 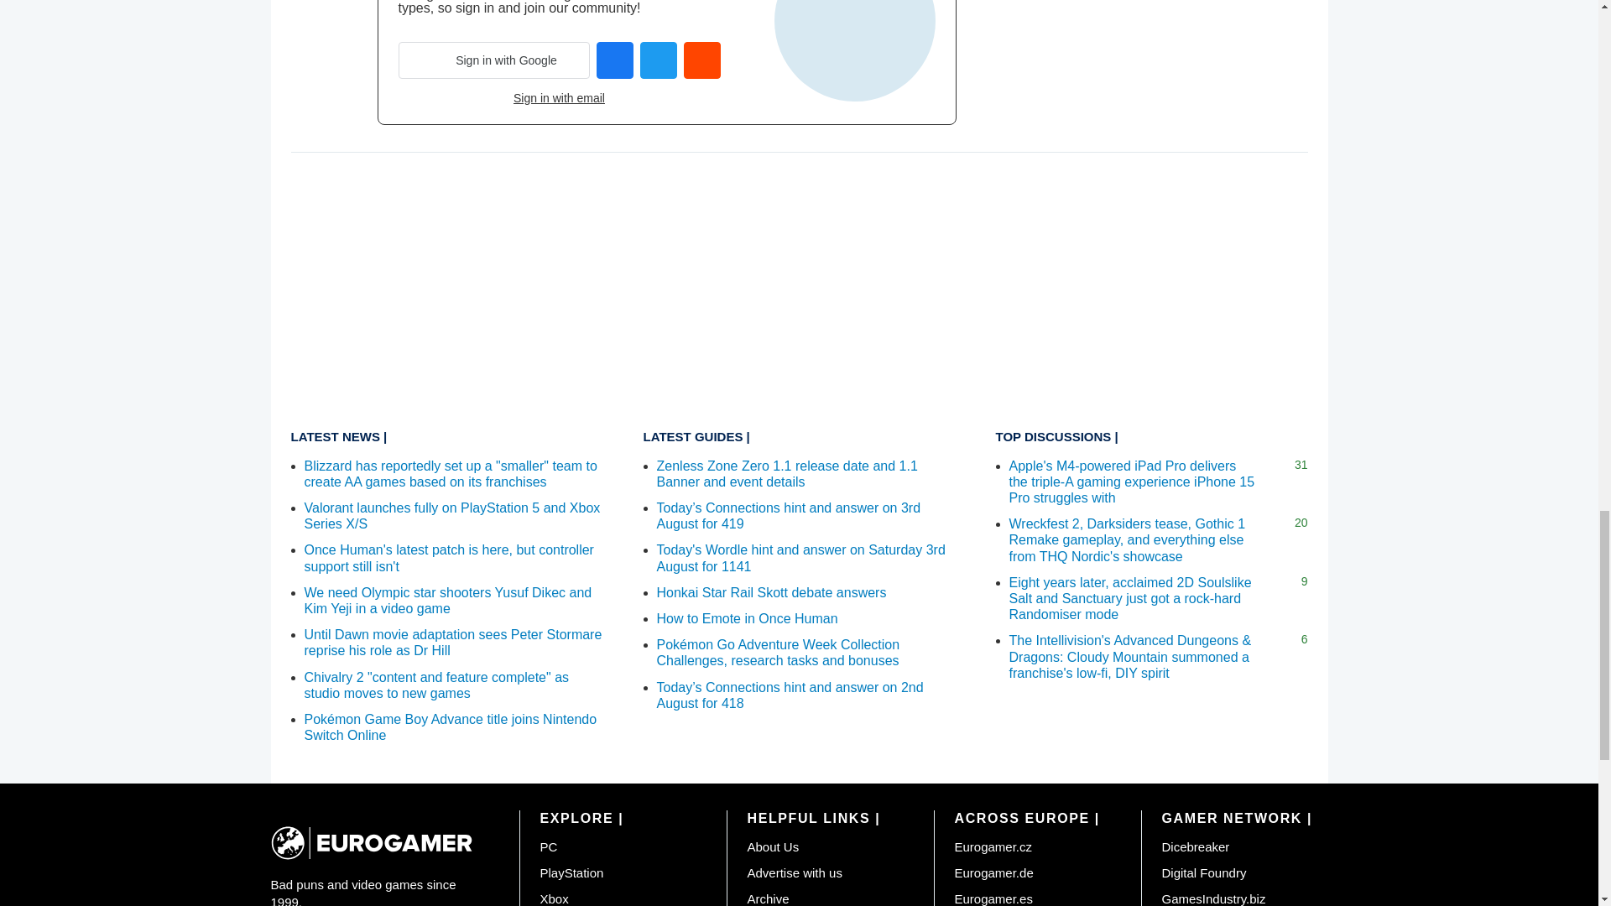 What do you see at coordinates (559, 98) in the screenshot?
I see `Sign in with email` at bounding box center [559, 98].